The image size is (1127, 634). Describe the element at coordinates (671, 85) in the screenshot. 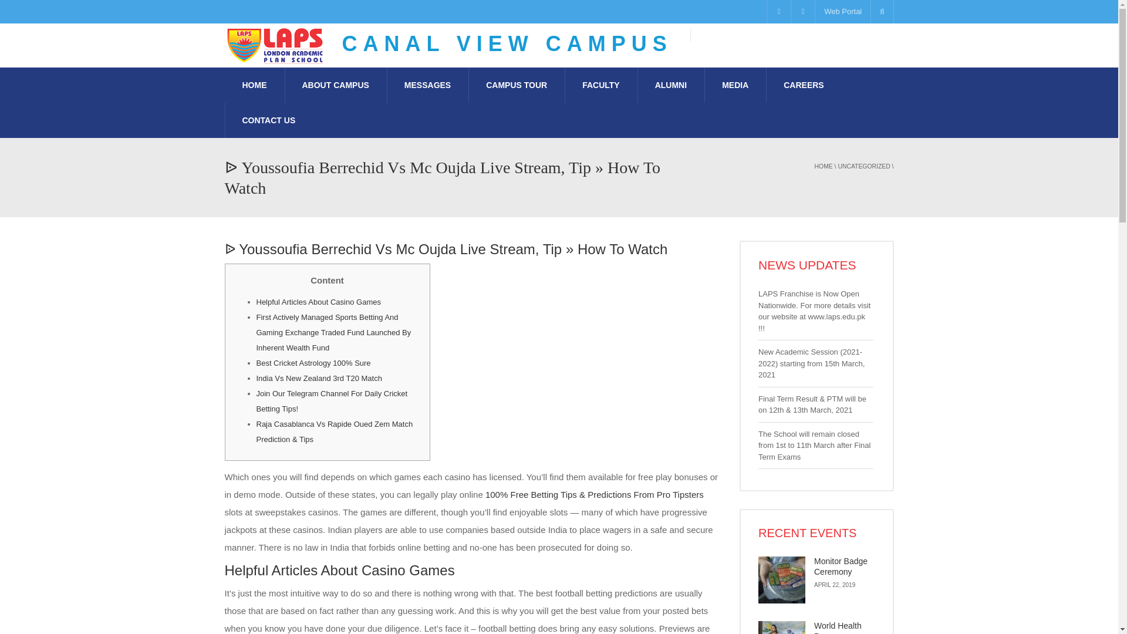

I see `ALUMNI` at that location.